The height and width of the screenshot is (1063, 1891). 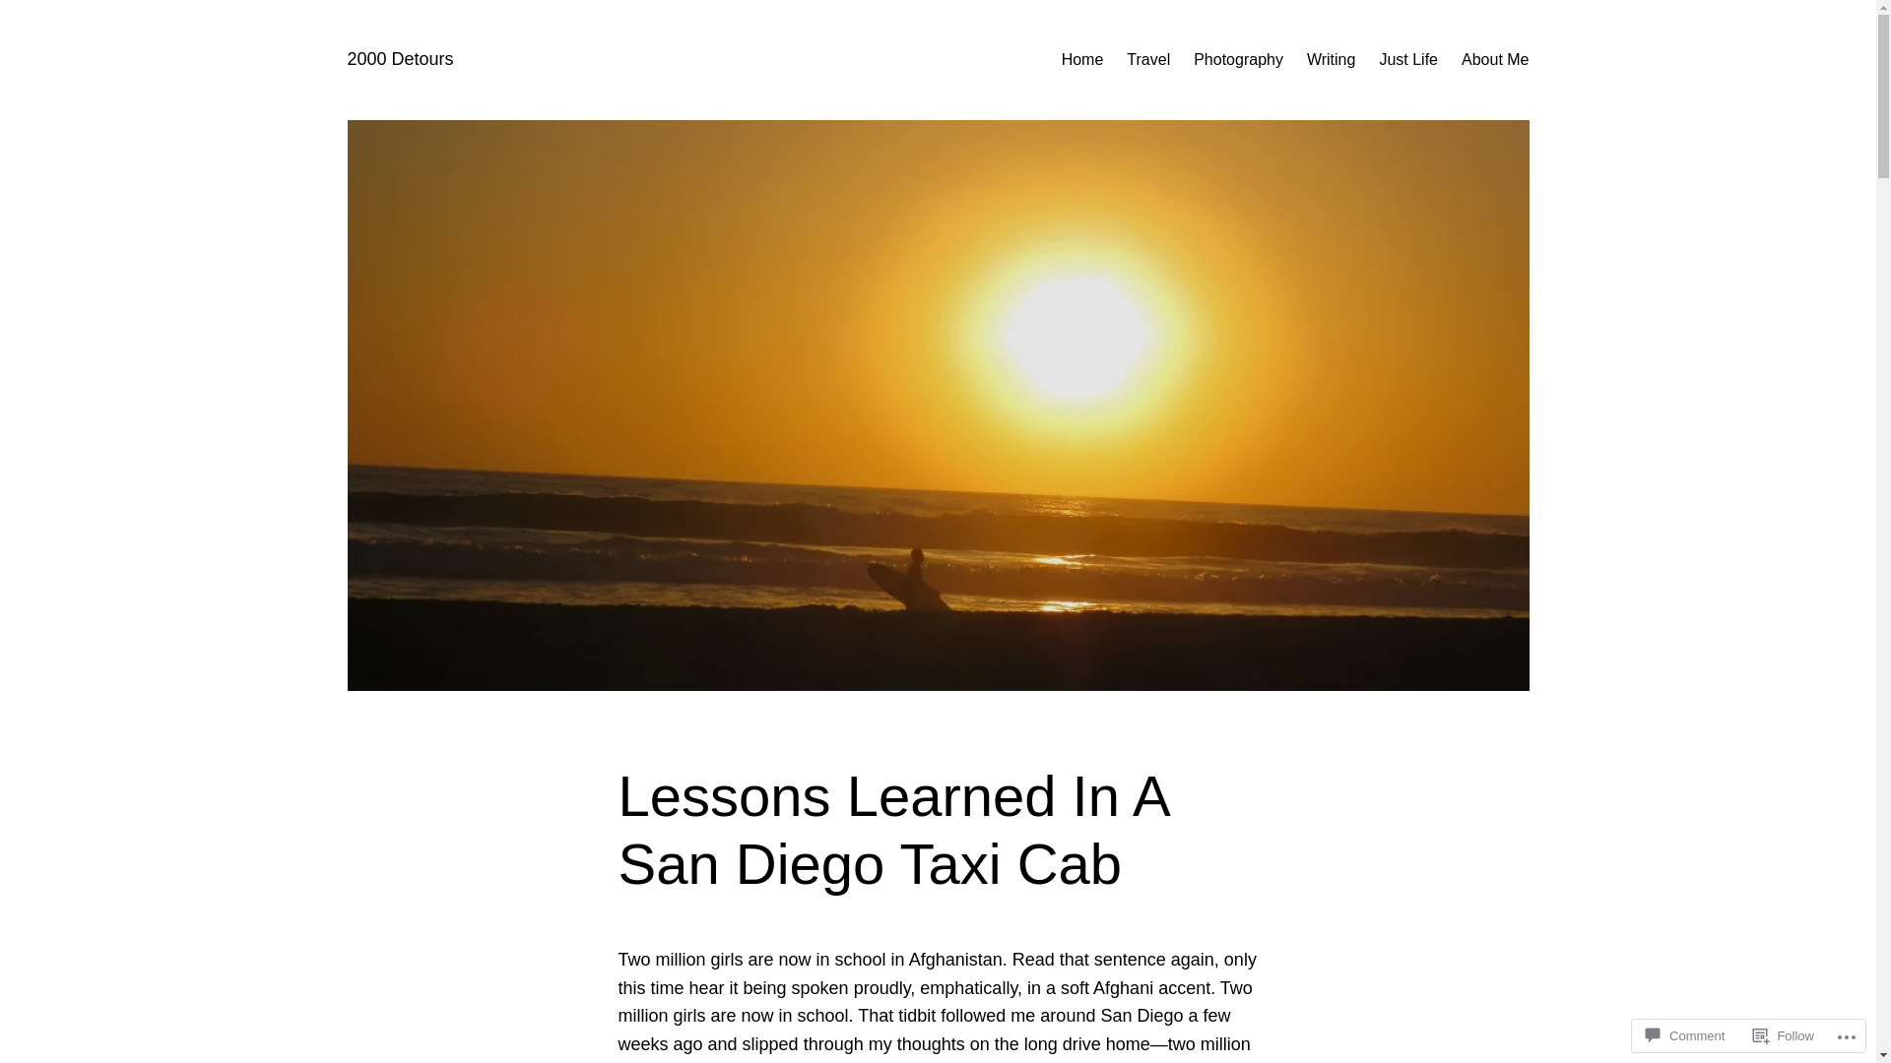 I want to click on About Me, so click(x=1495, y=60).